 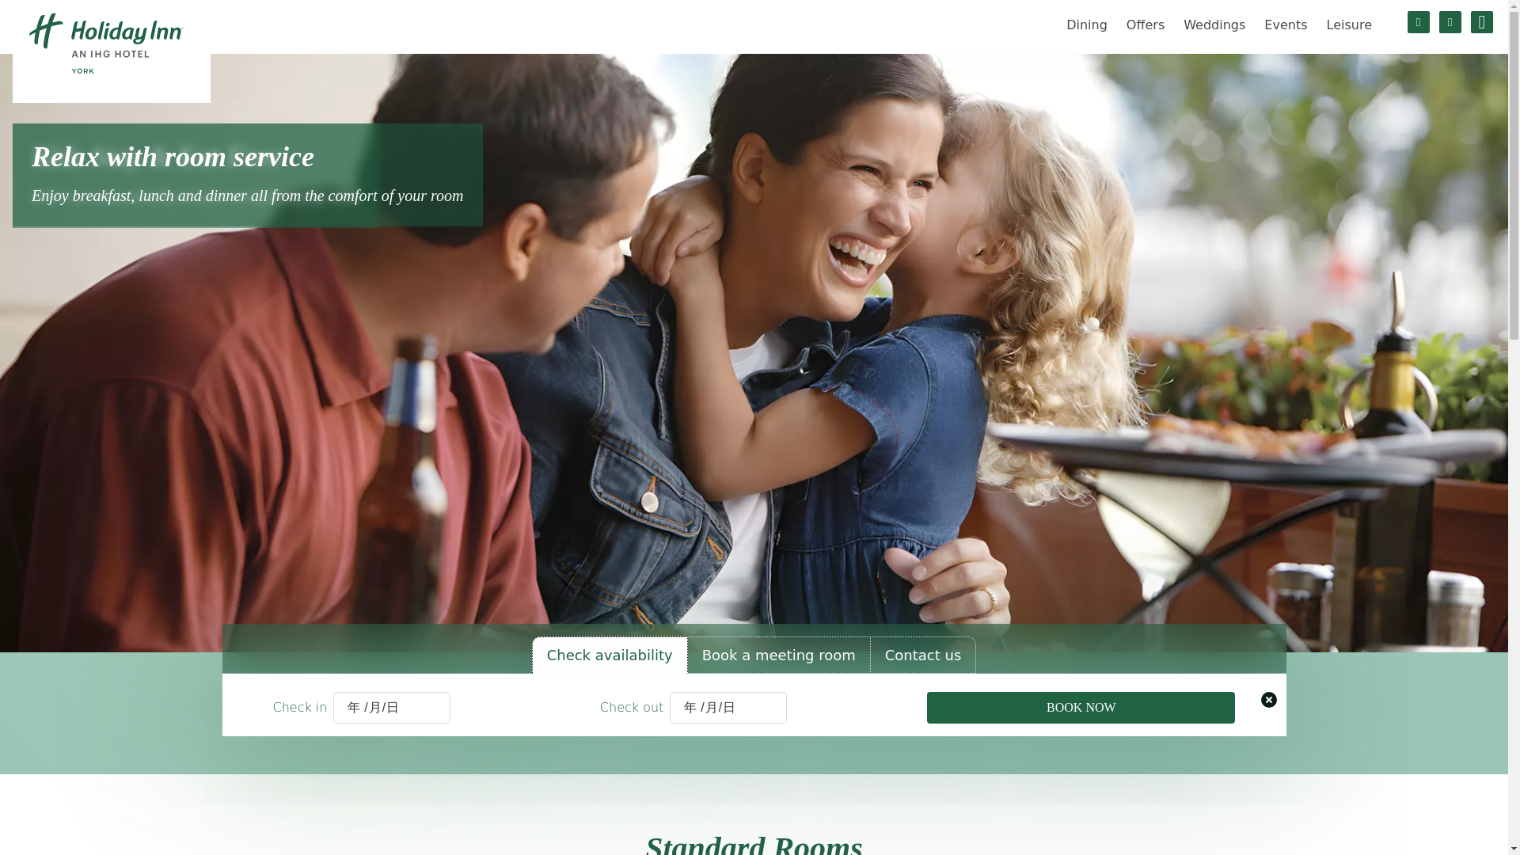 What do you see at coordinates (779, 655) in the screenshot?
I see `Book a meeting room` at bounding box center [779, 655].